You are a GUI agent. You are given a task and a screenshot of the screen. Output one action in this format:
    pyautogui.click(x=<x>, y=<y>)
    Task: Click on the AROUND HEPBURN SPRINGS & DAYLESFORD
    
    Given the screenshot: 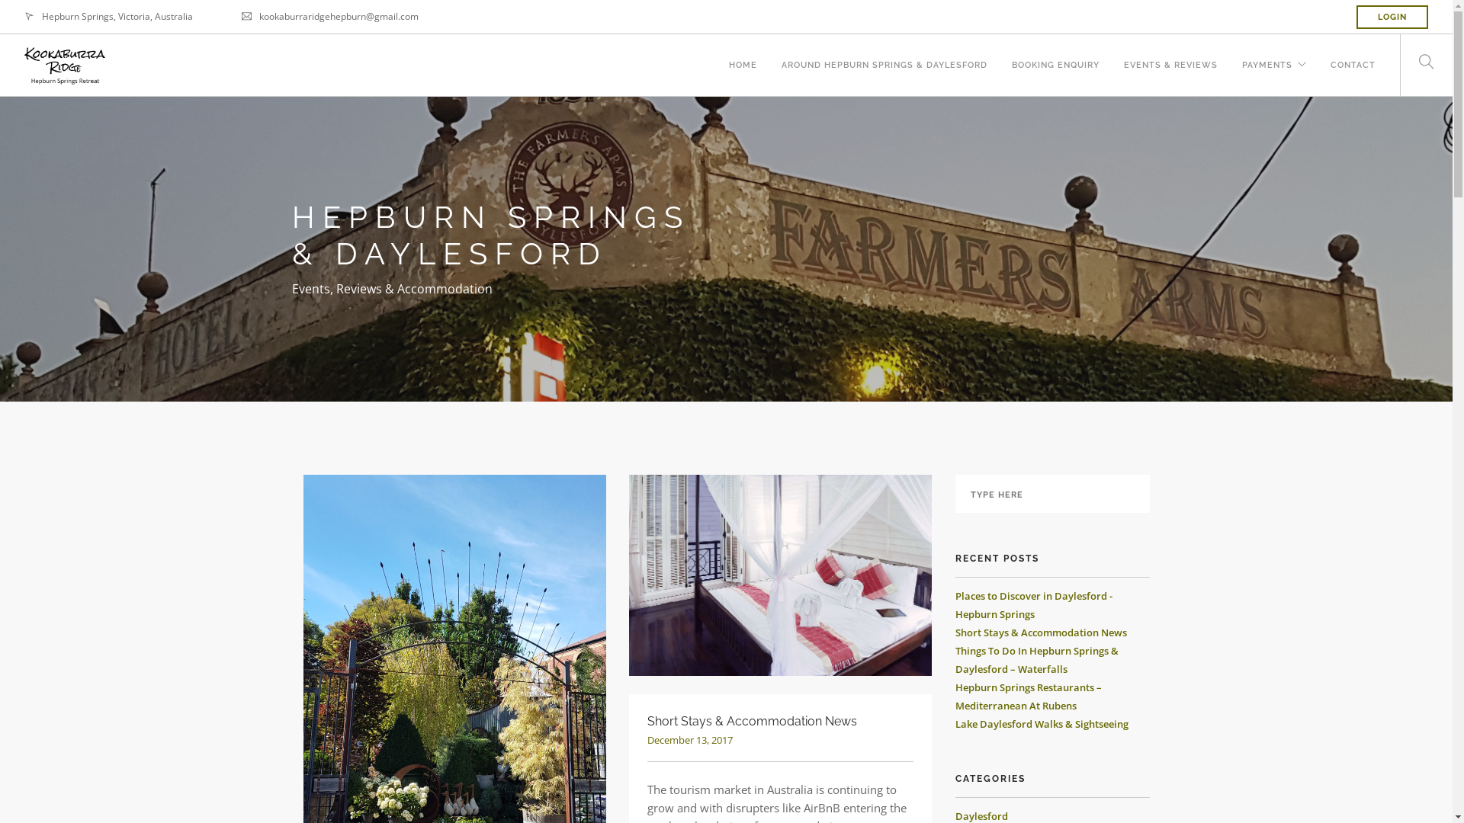 What is the action you would take?
    pyautogui.click(x=884, y=56)
    